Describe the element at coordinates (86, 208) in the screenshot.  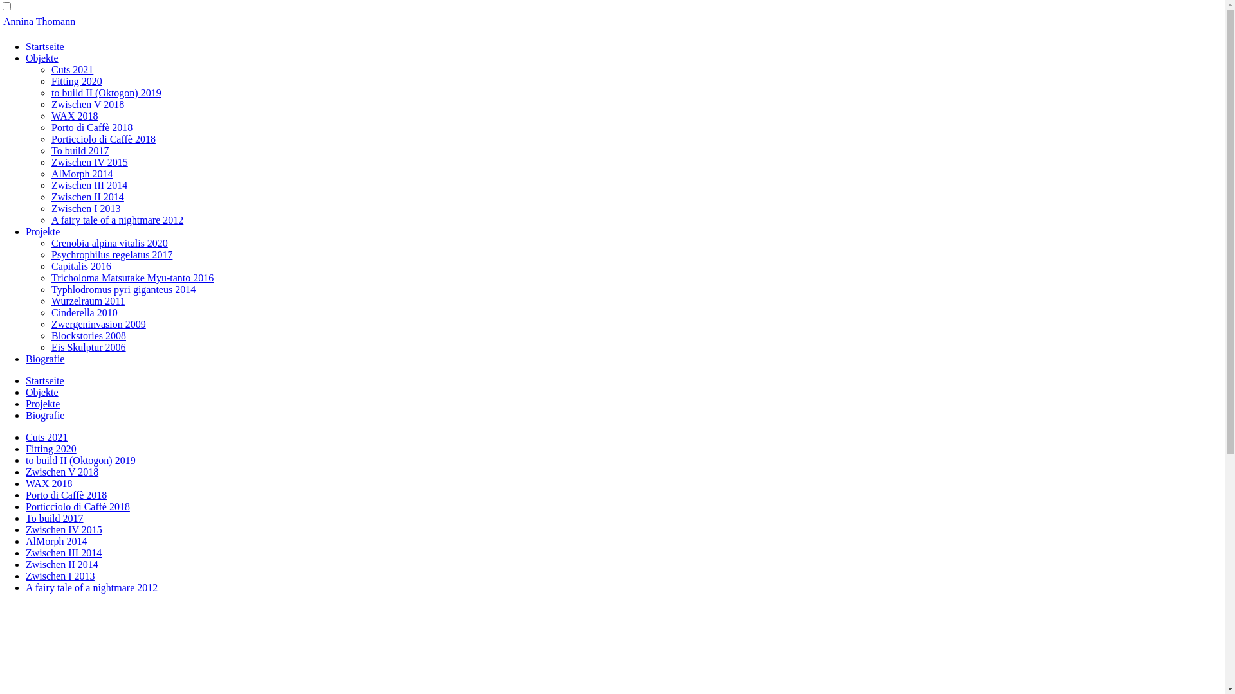
I see `Zwischen I 2013` at that location.